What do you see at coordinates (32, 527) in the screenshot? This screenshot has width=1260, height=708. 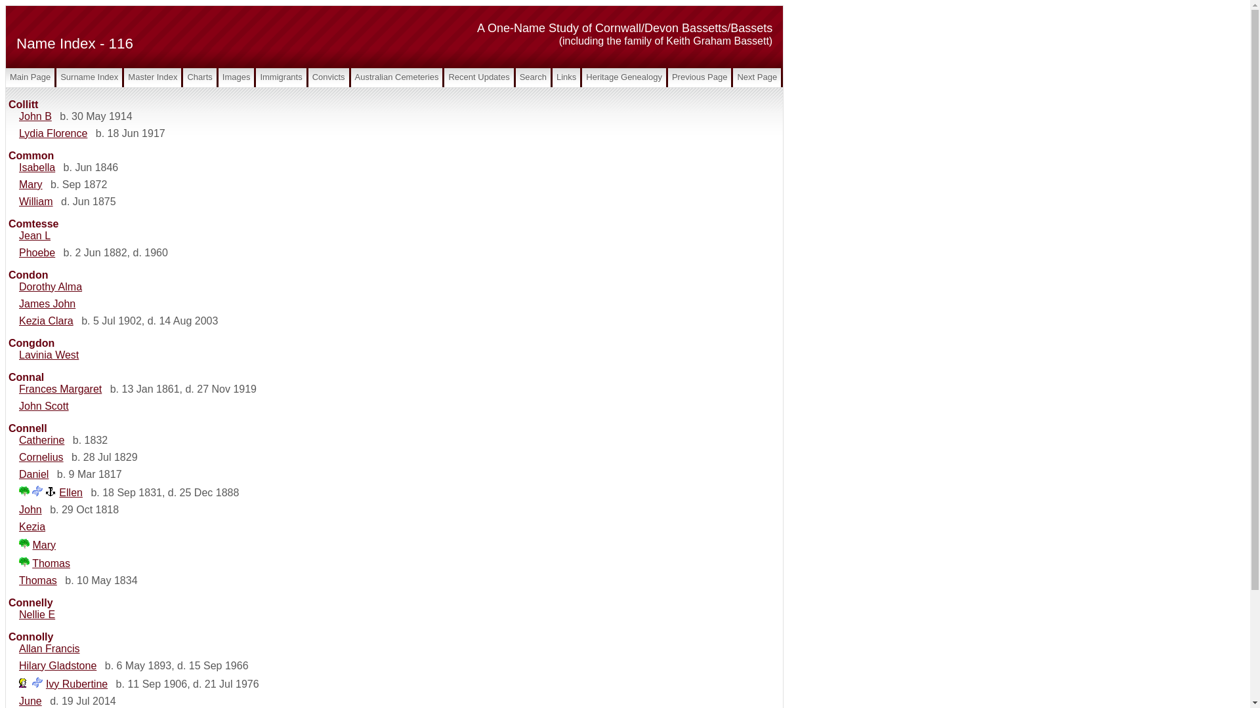 I see `Kezia` at bounding box center [32, 527].